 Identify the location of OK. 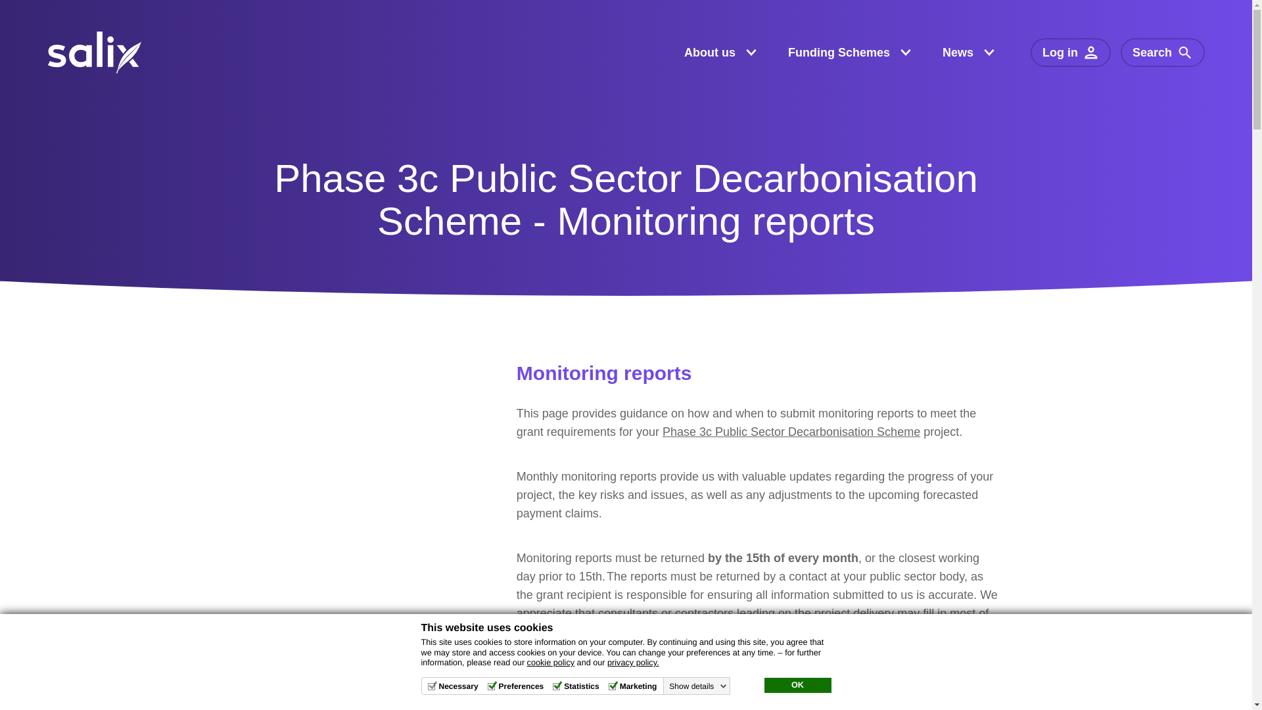
(797, 686).